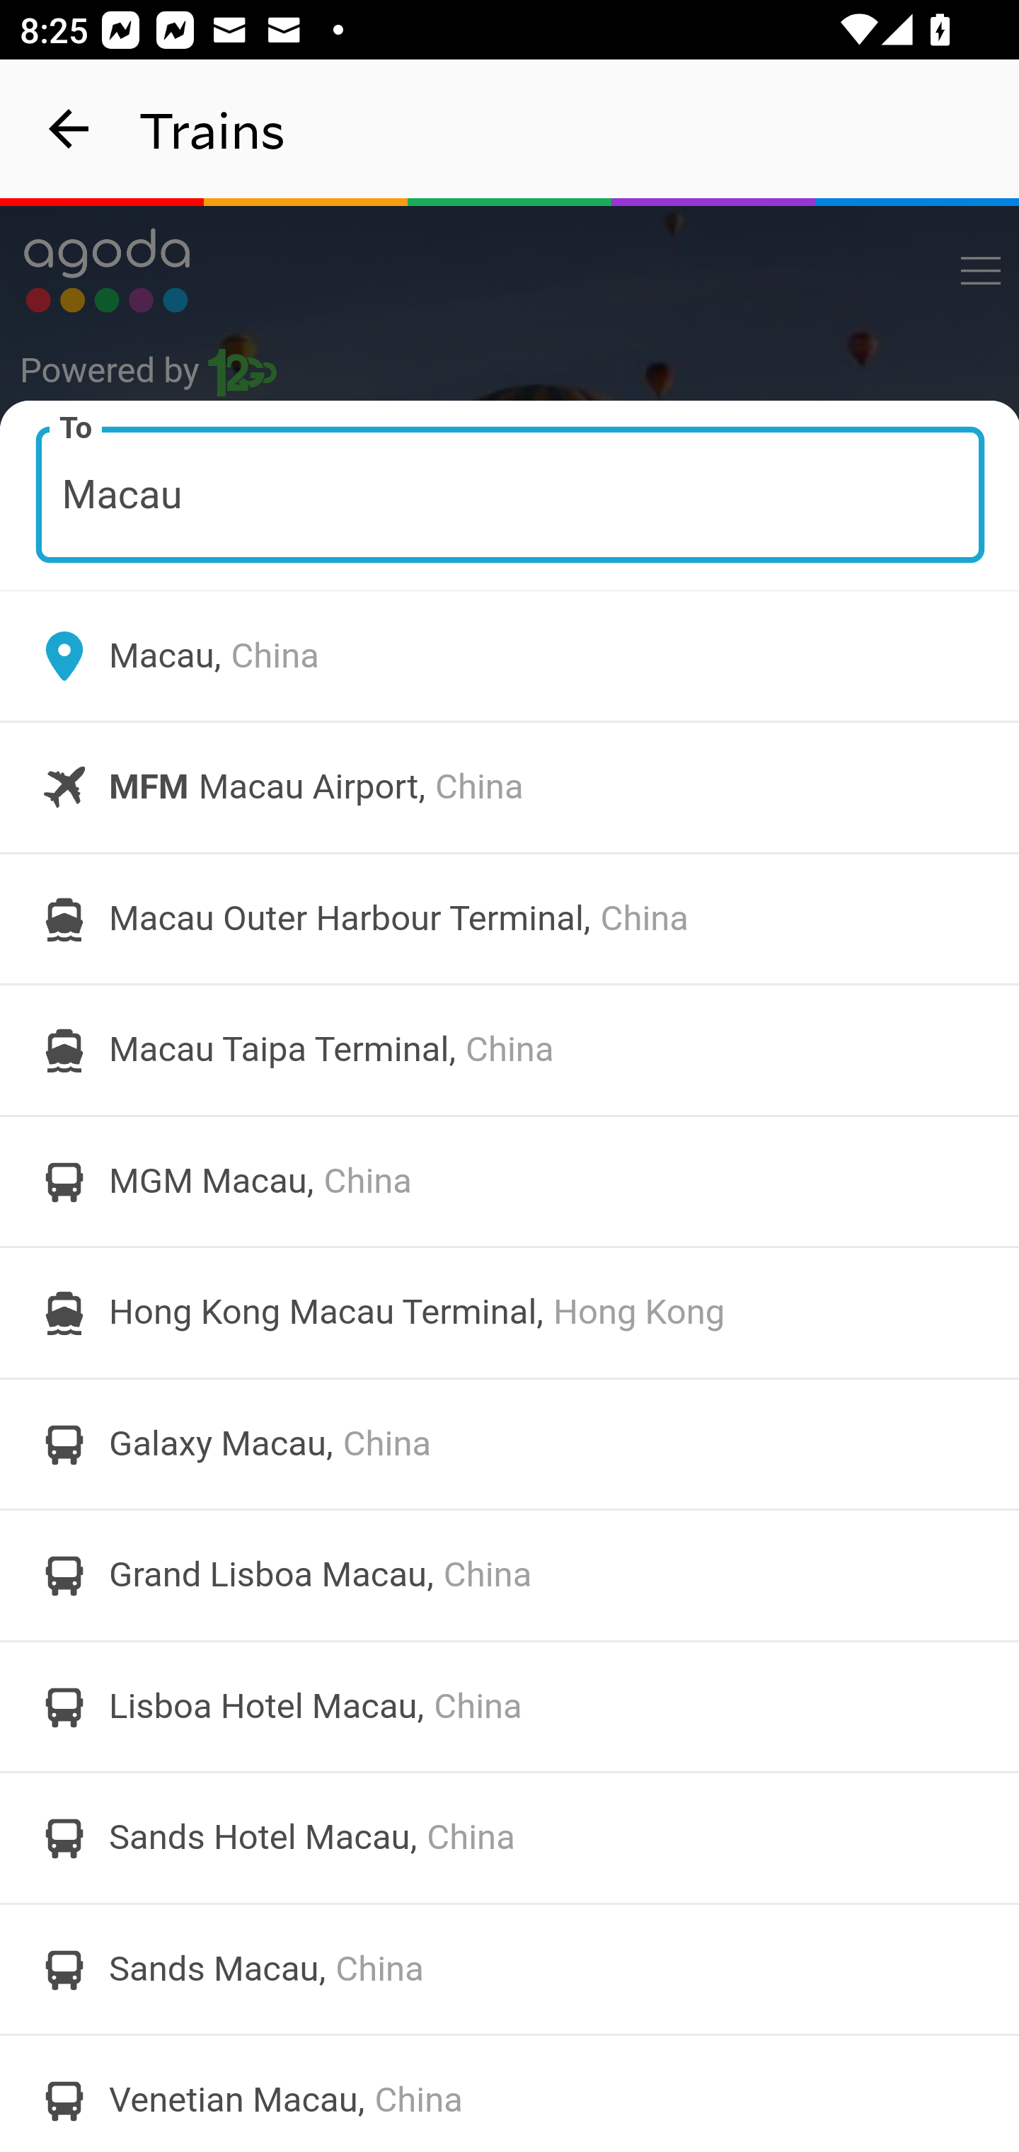  Describe the element at coordinates (509, 1444) in the screenshot. I see `Galaxy Macau,China` at that location.